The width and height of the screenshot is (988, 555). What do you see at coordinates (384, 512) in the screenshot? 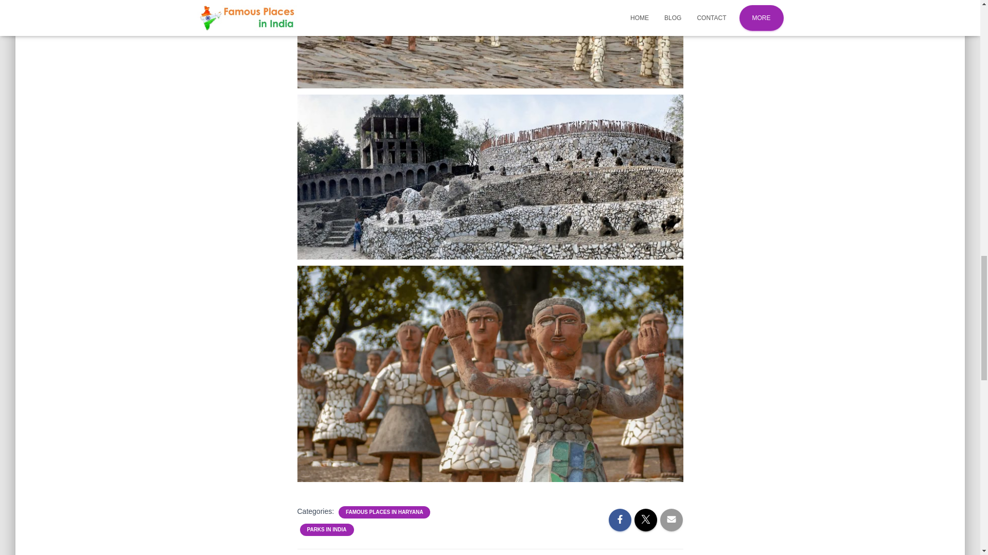
I see `FAMOUS PLACES IN HARYANA` at bounding box center [384, 512].